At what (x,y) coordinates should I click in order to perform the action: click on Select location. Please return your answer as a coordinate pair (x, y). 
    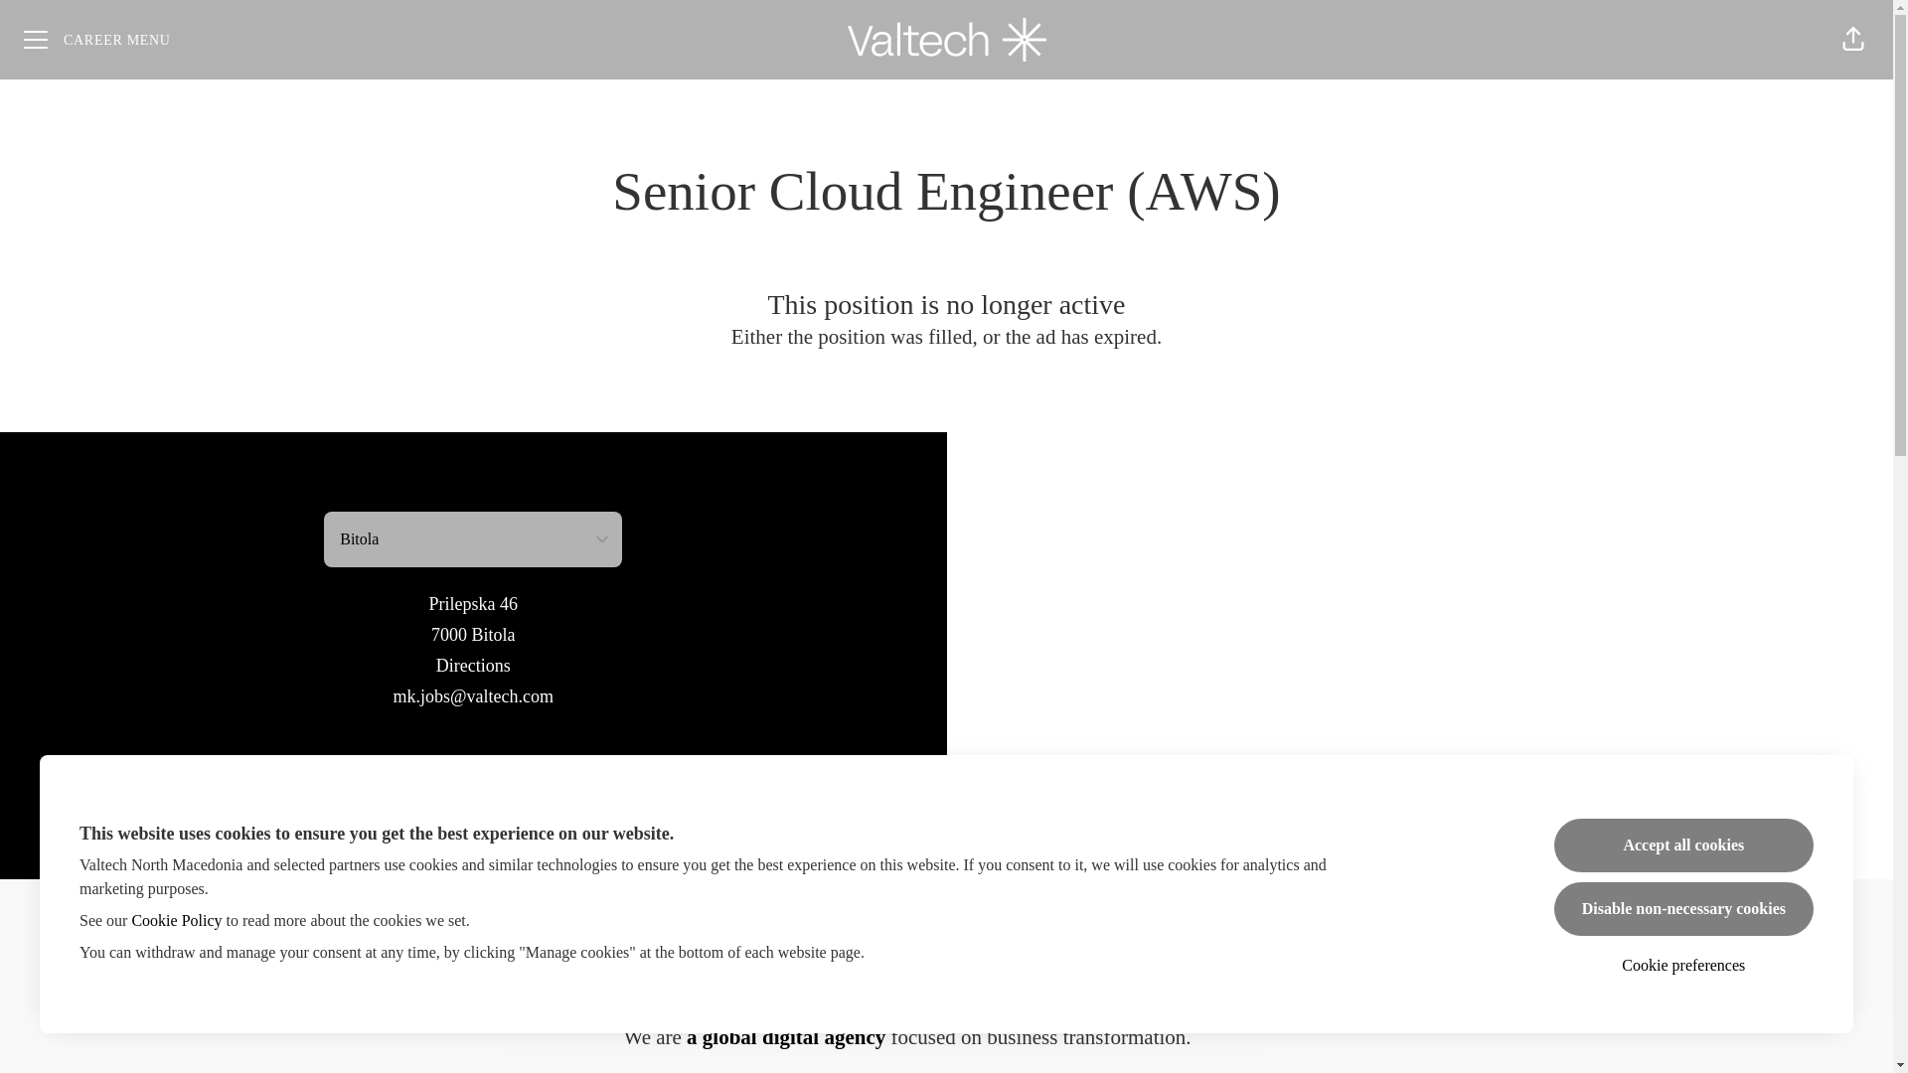
    Looking at the image, I should click on (473, 539).